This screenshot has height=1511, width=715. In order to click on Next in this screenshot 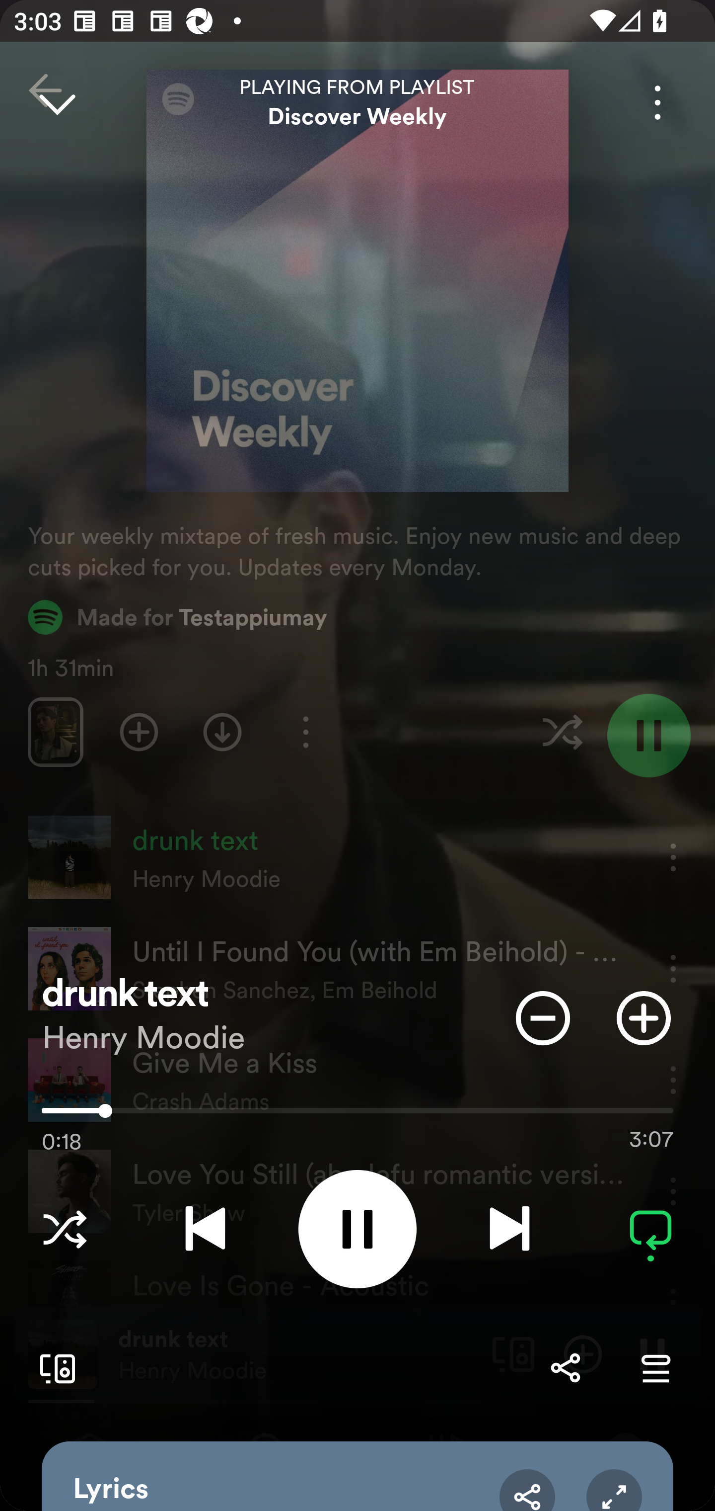, I will do `click(509, 1229)`.